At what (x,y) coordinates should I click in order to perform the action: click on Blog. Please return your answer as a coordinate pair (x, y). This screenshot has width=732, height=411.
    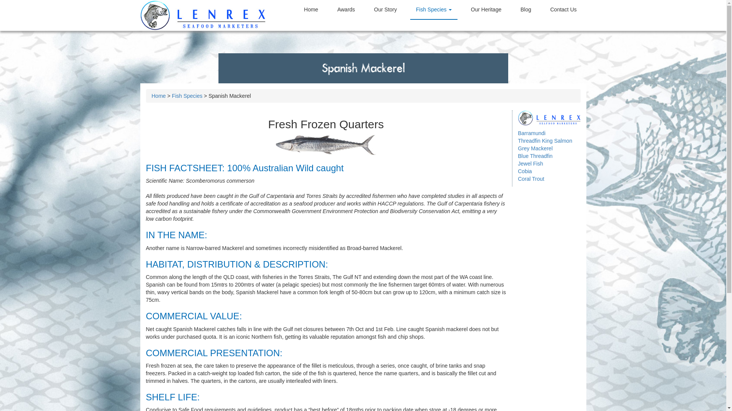
    Looking at the image, I should click on (526, 10).